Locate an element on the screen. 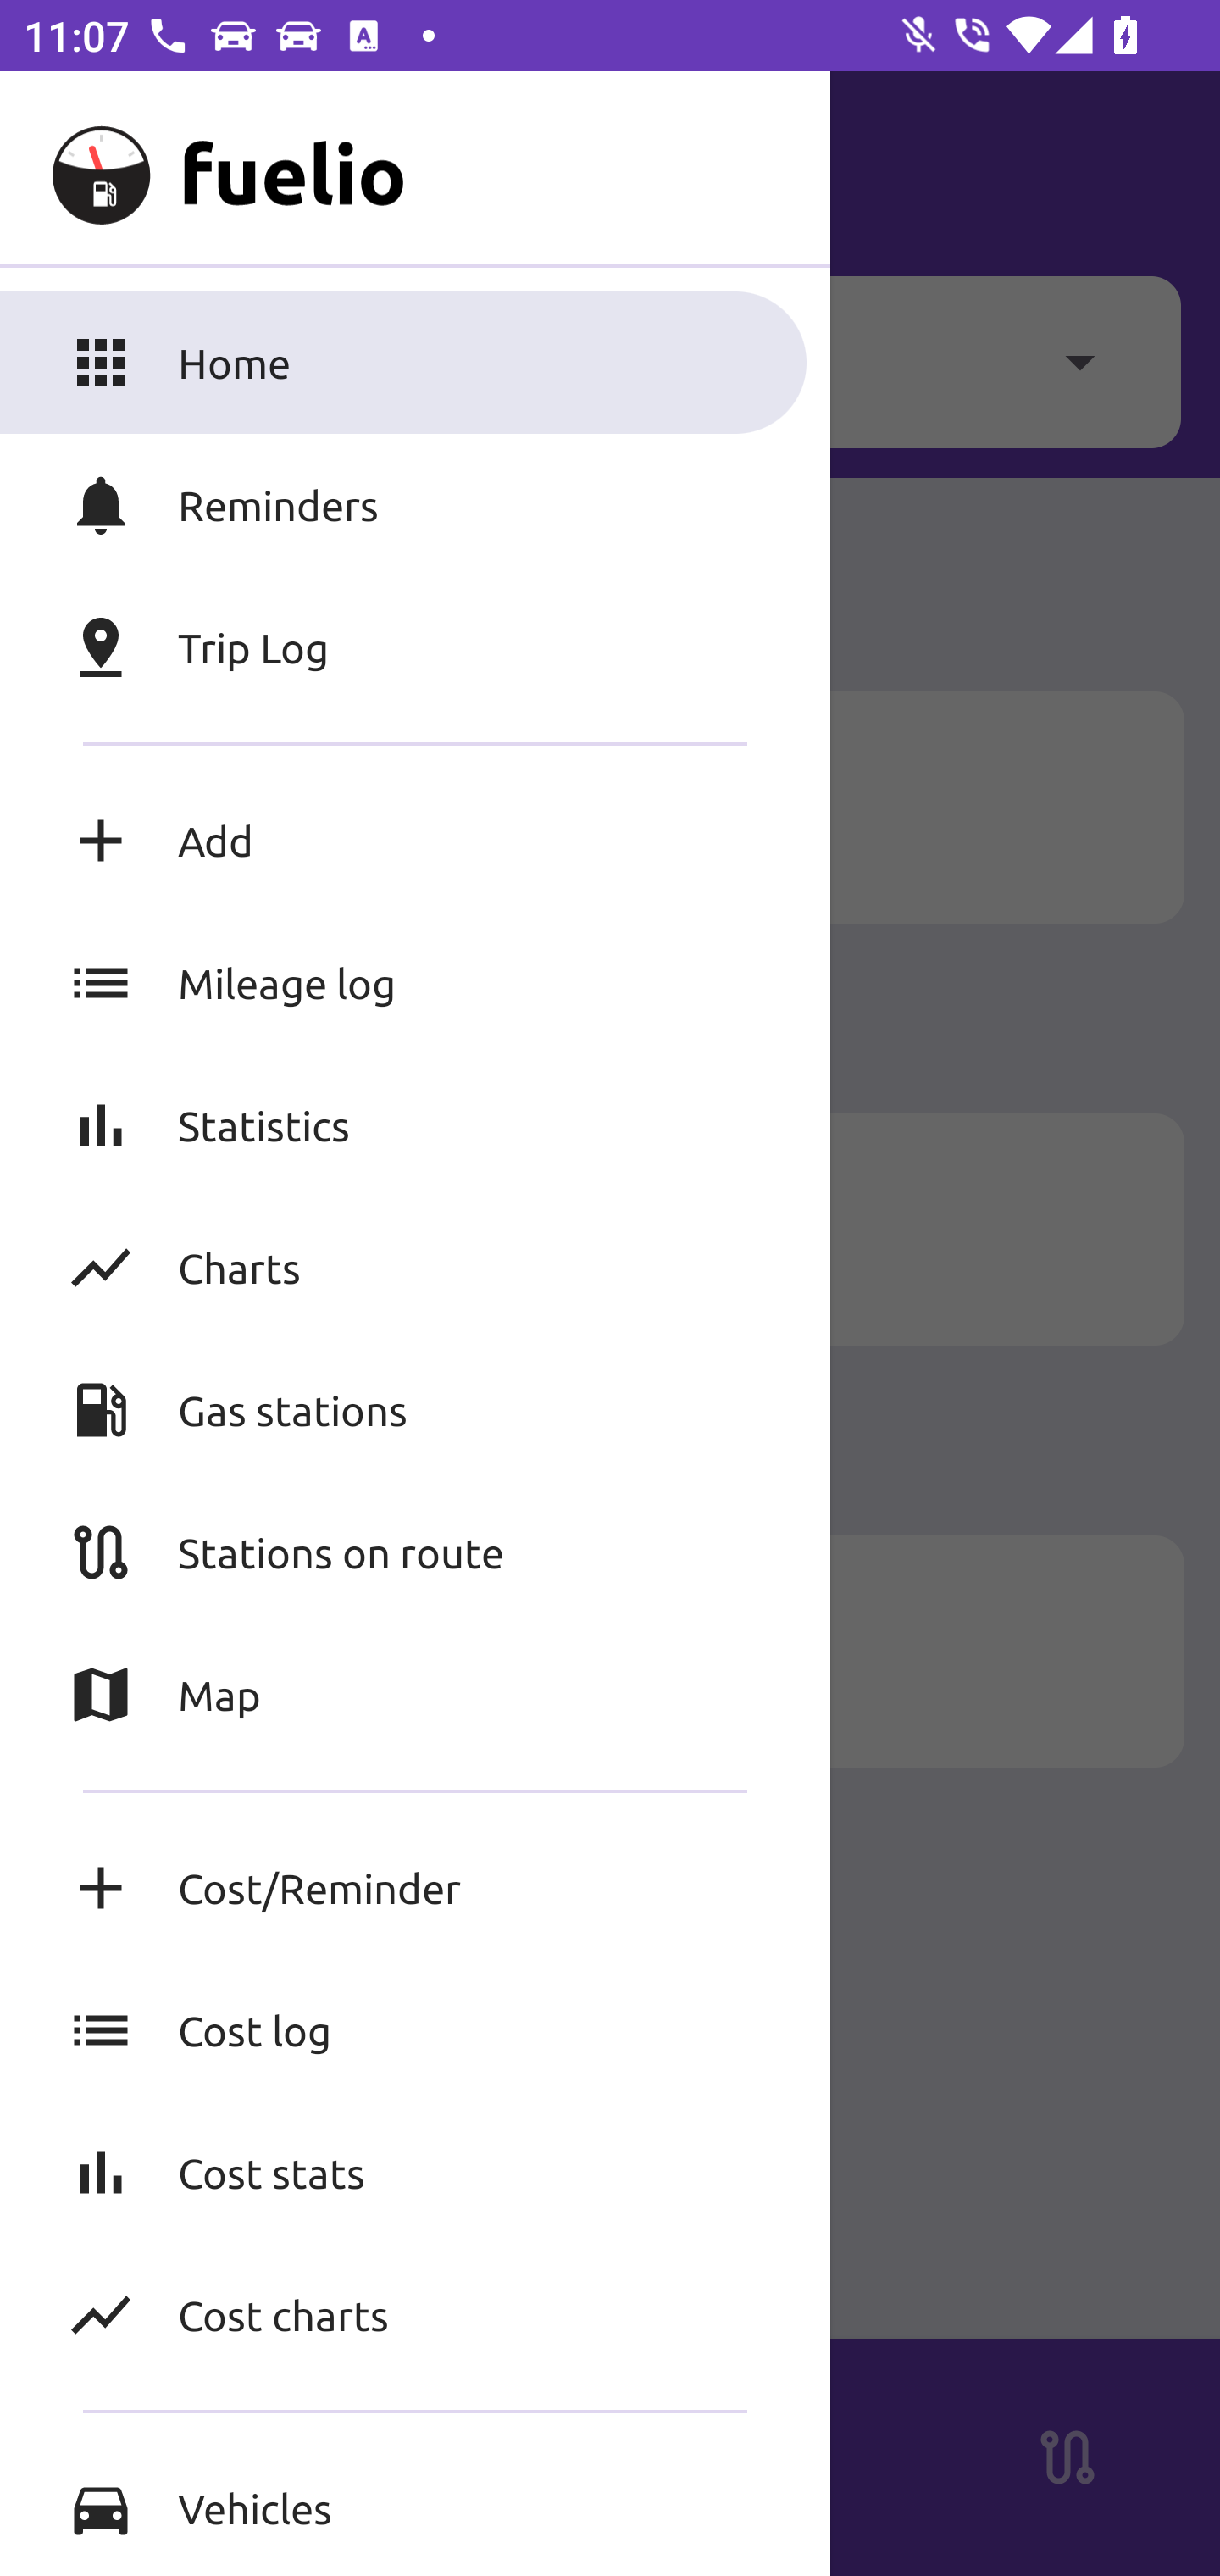 This screenshot has height=2576, width=1220. Cost charts is located at coordinates (415, 2314).